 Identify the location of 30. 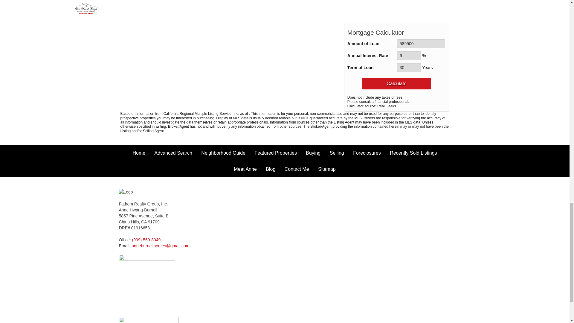
(409, 67).